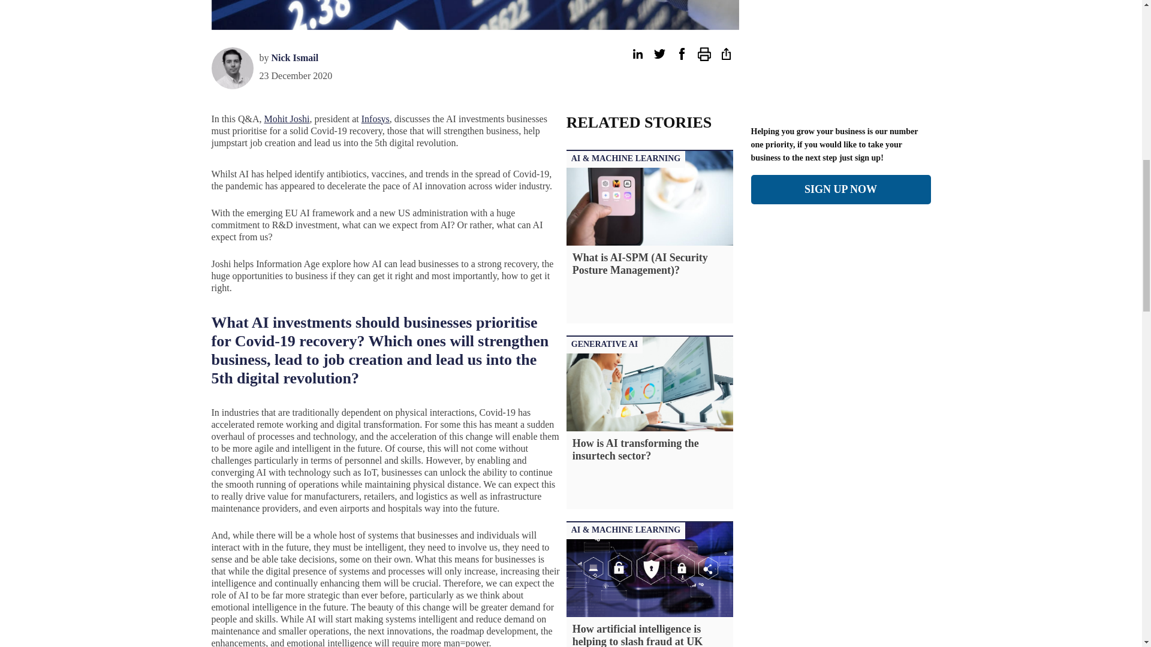 The image size is (1151, 647). Describe the element at coordinates (659, 54) in the screenshot. I see `Tweet this article` at that location.